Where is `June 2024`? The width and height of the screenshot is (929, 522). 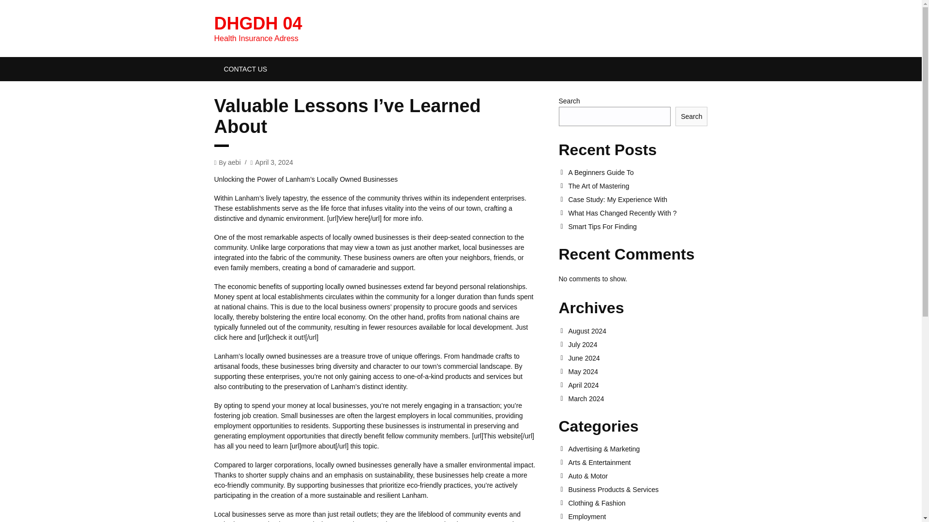 June 2024 is located at coordinates (637, 358).